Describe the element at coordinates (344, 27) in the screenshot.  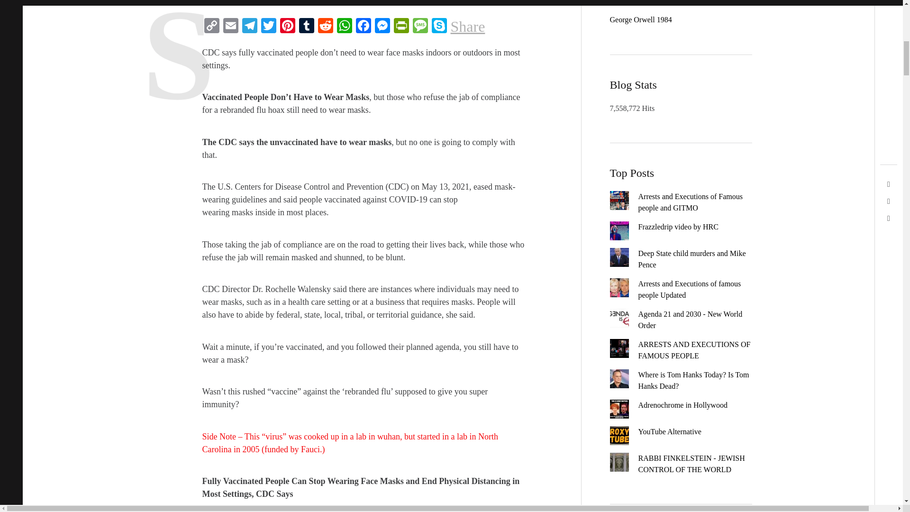
I see `WhatsApp` at that location.